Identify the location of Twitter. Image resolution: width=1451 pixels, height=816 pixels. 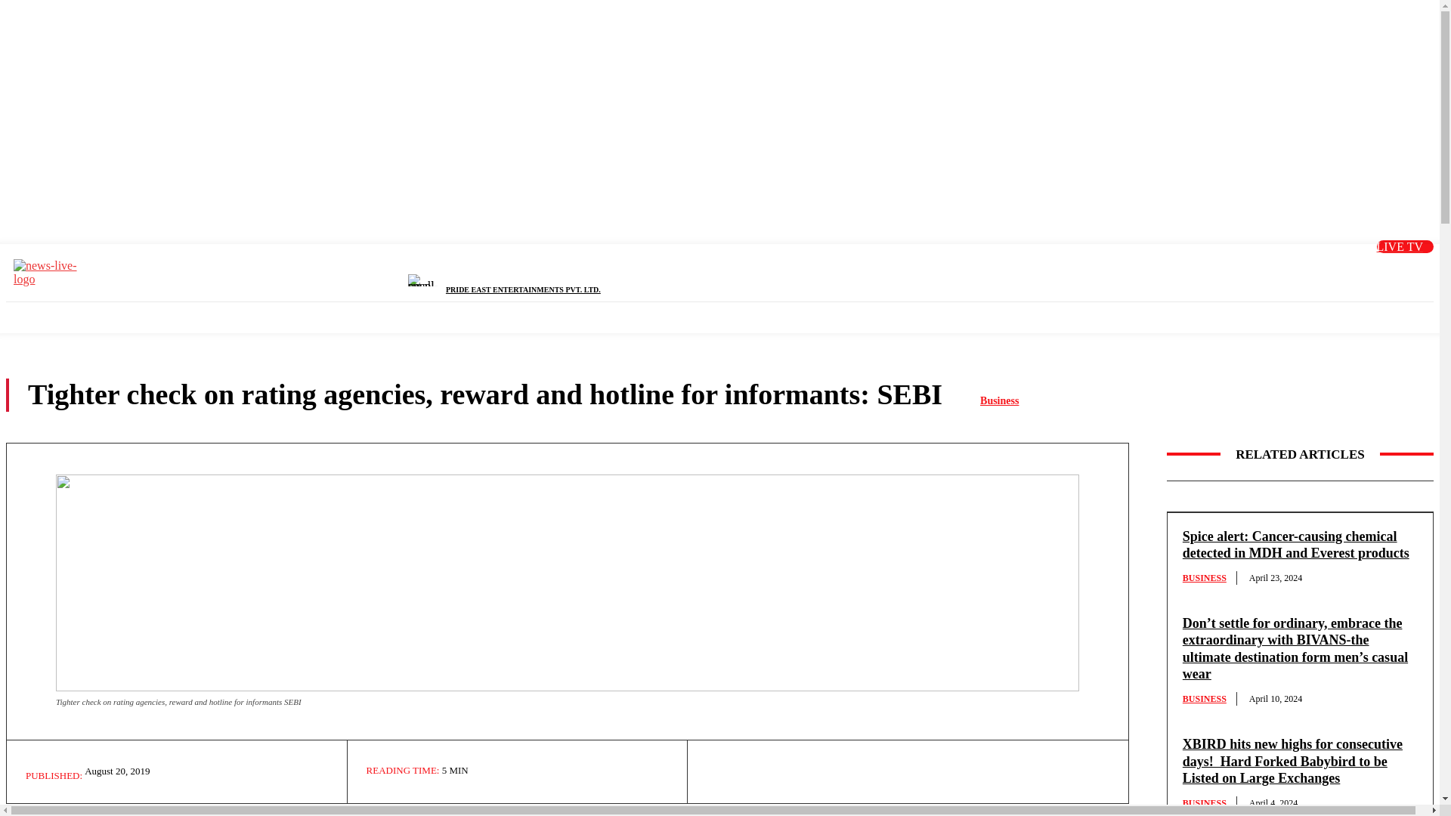
(1252, 267).